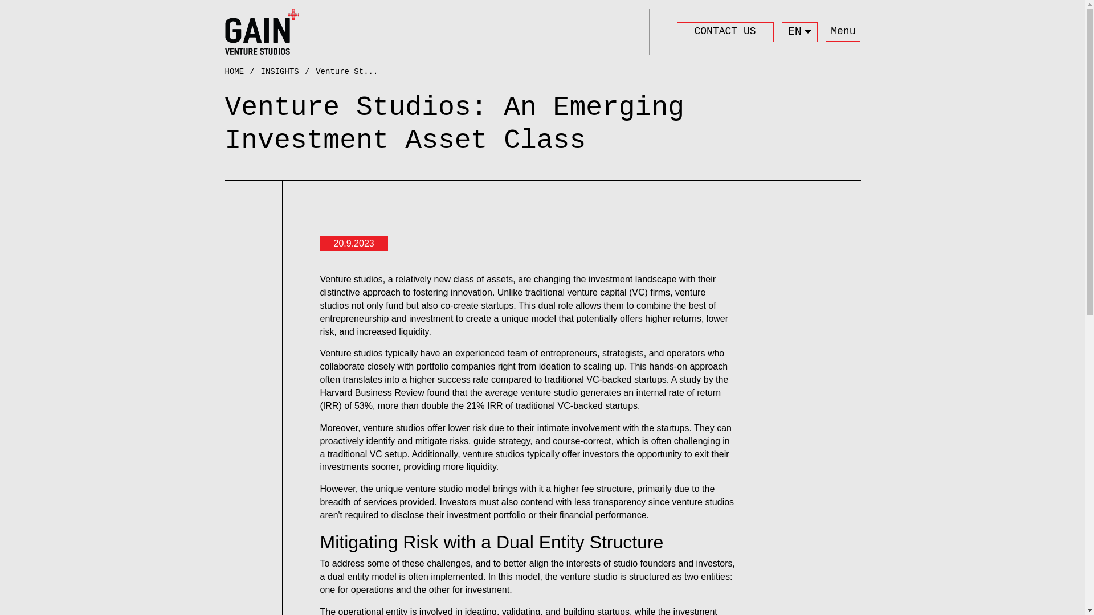 This screenshot has height=615, width=1094. I want to click on HOME, so click(242, 72).